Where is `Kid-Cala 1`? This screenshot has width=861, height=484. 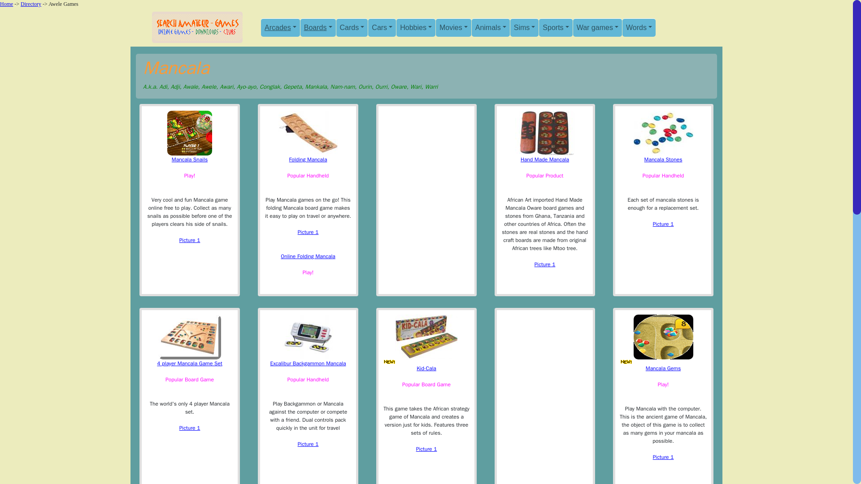
Kid-Cala 1 is located at coordinates (426, 449).